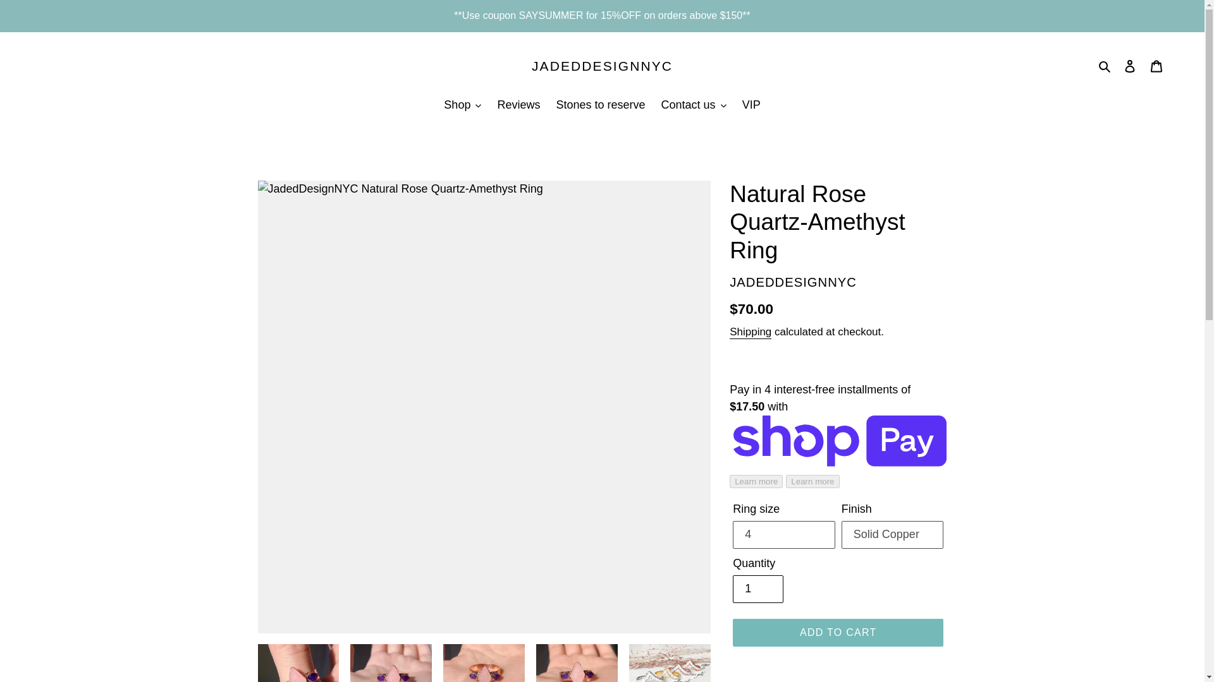  I want to click on JADEDDESIGNNYC, so click(602, 66).